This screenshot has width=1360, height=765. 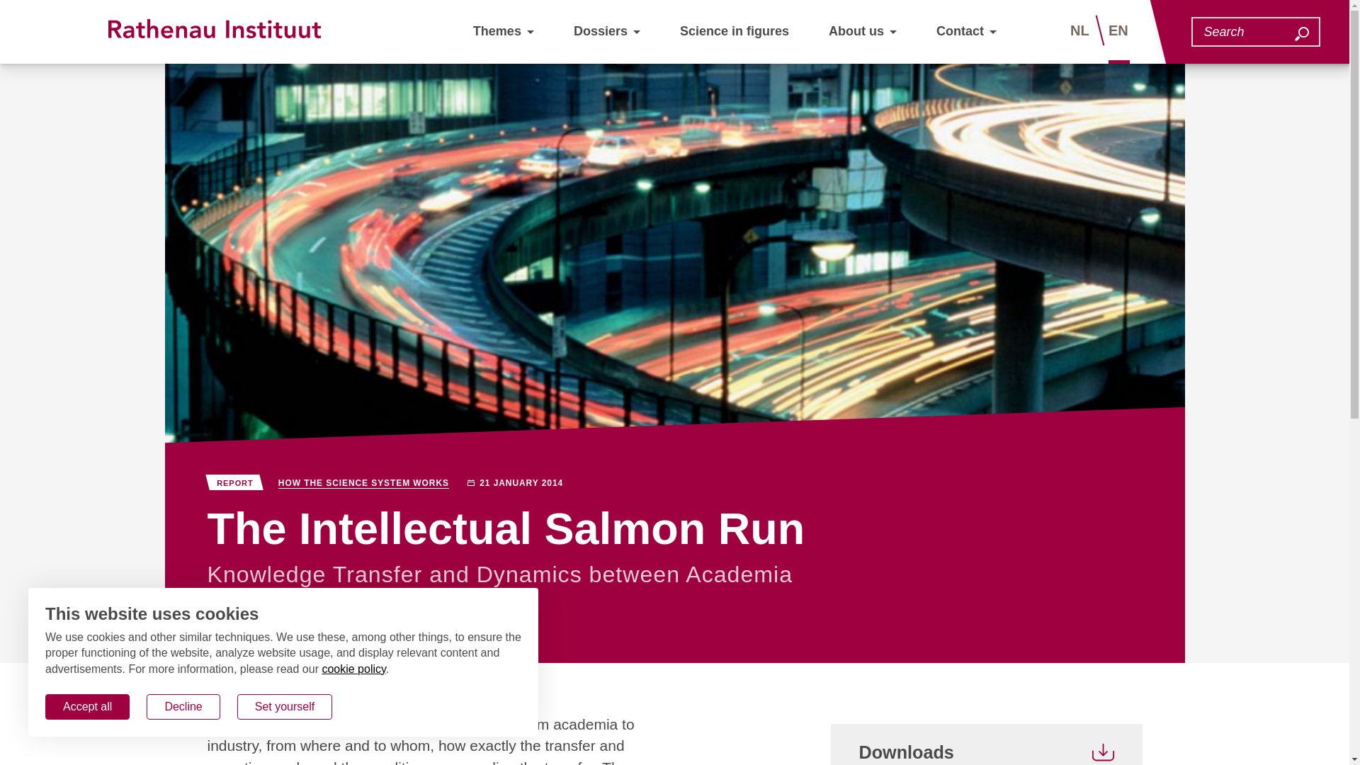 I want to click on Science in figures, so click(x=734, y=31).